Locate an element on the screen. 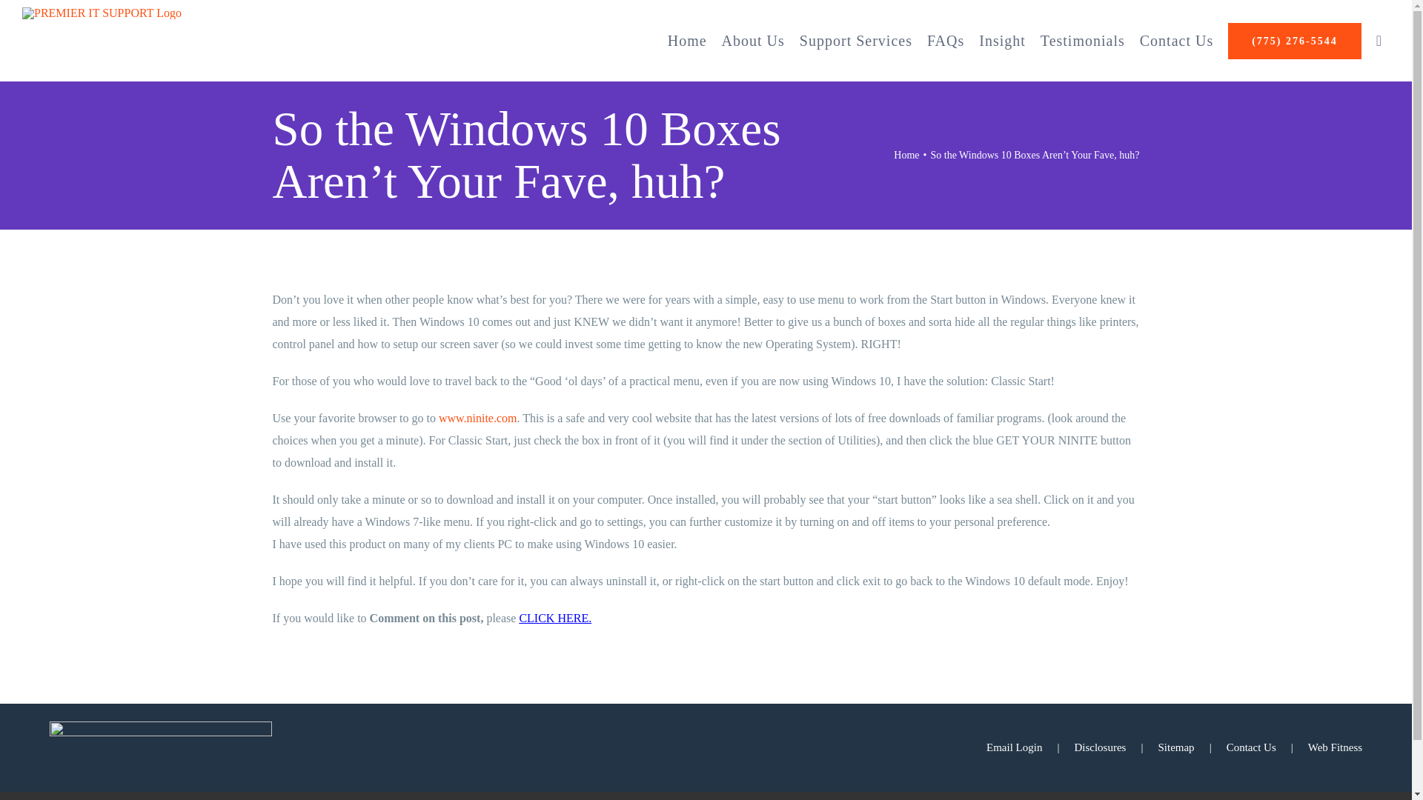 The width and height of the screenshot is (1423, 800). Web Fitness is located at coordinates (1334, 747).